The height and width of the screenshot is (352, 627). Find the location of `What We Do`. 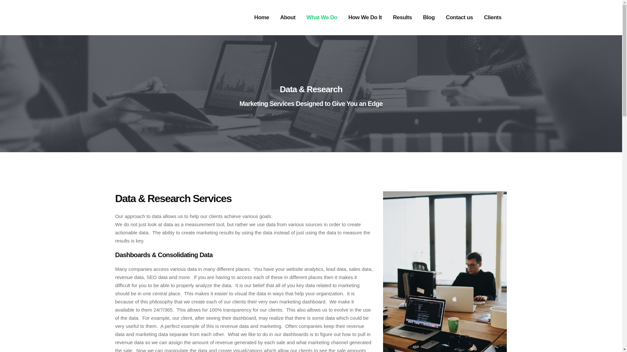

What We Do is located at coordinates (322, 18).